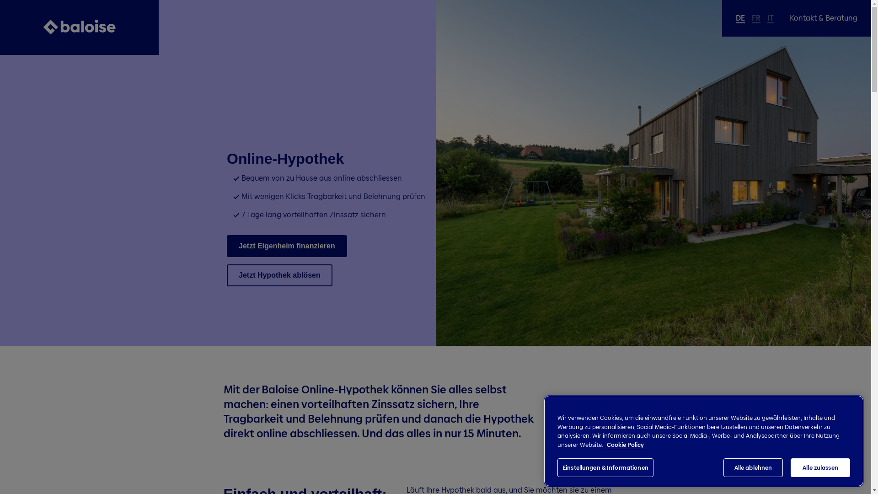 The height and width of the screenshot is (494, 878). I want to click on Alle zulassen, so click(820, 468).